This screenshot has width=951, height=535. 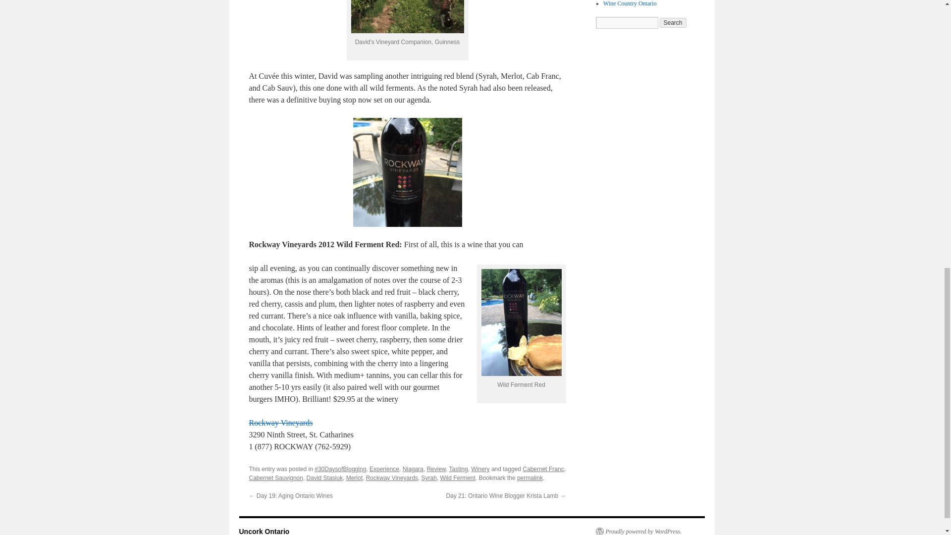 I want to click on Permalink to Day 20: Wild Ferments at Rockway Vineyards, so click(x=530, y=478).